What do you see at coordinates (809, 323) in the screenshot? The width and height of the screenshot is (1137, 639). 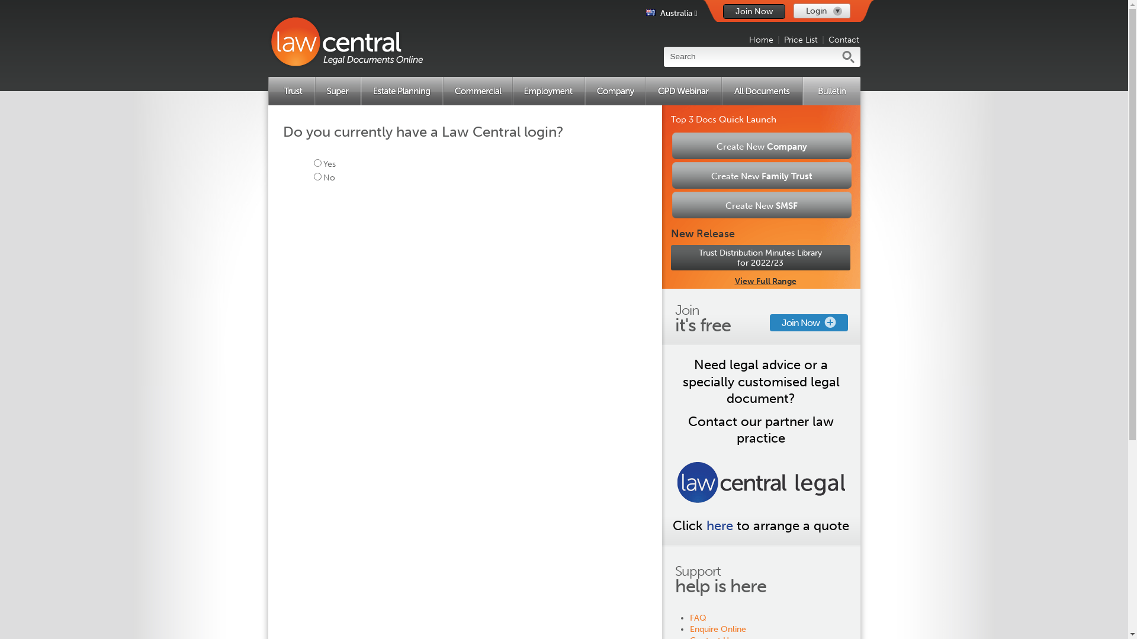 I see `Join Now` at bounding box center [809, 323].